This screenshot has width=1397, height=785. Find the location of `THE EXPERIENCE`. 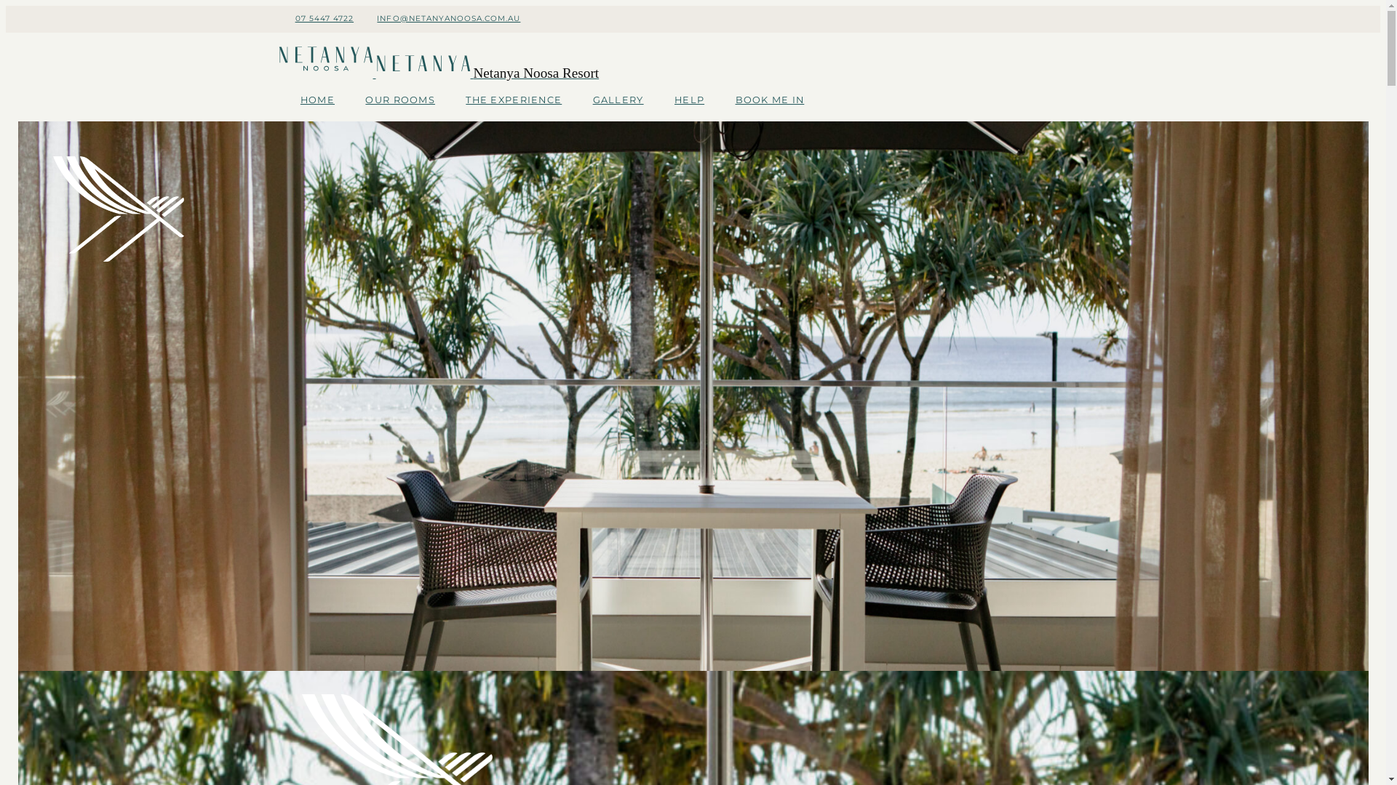

THE EXPERIENCE is located at coordinates (514, 100).